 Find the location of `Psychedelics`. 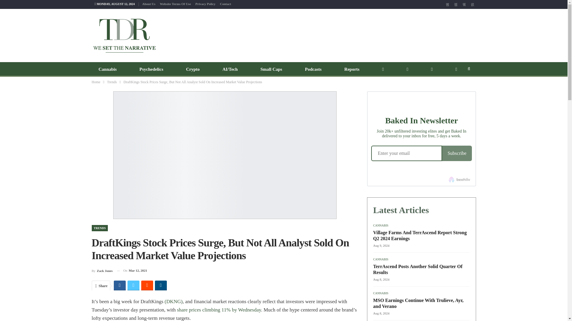

Psychedelics is located at coordinates (151, 69).